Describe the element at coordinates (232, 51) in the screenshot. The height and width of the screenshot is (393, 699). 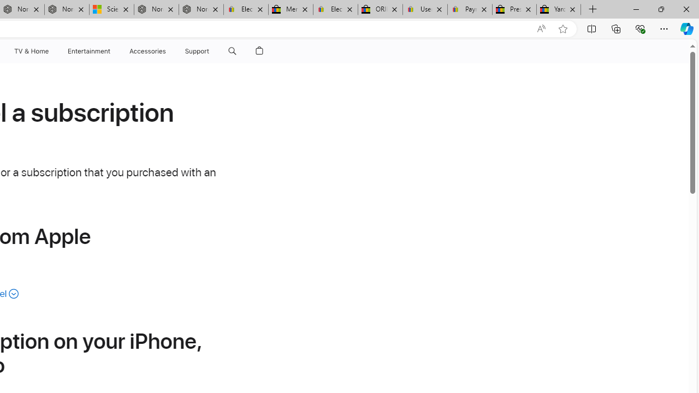
I see `Class: globalnav-item globalnav-search shift-0-1` at that location.